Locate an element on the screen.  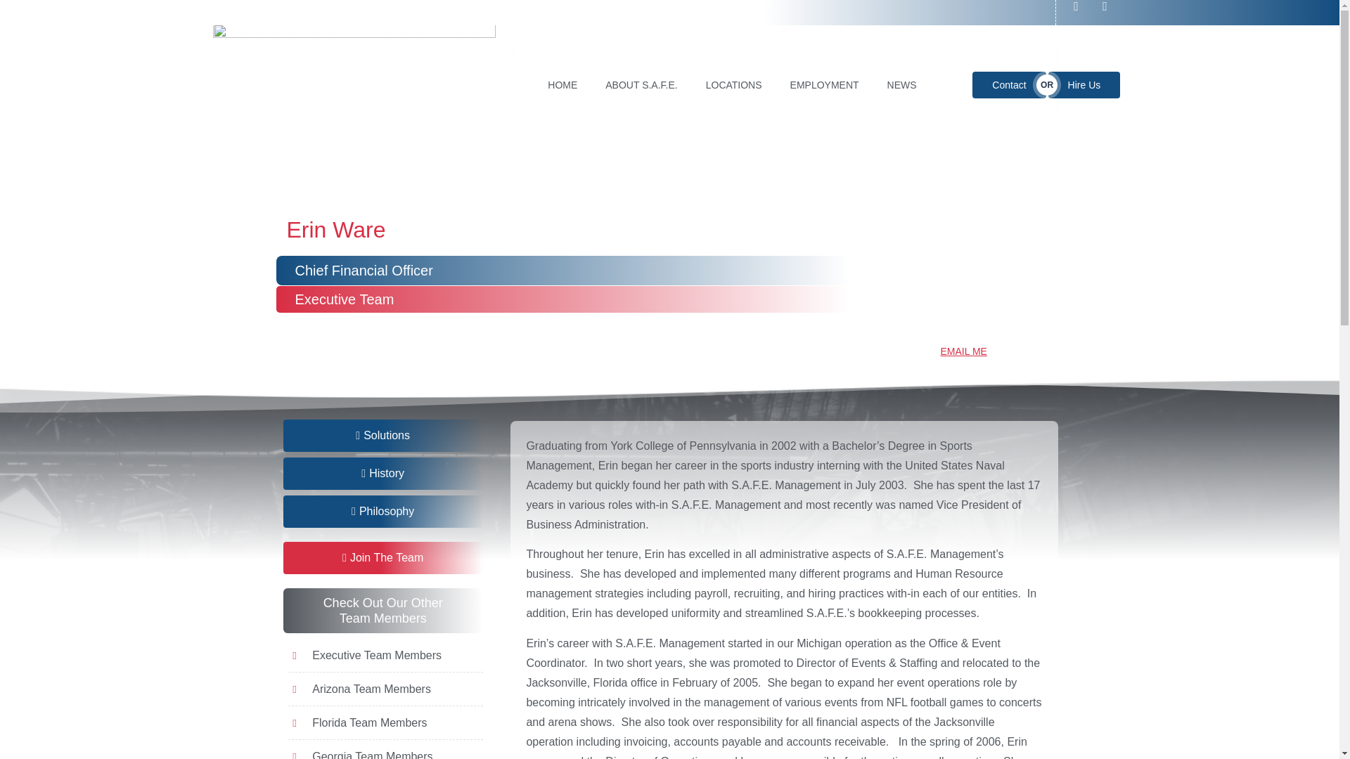
Contact is located at coordinates (1008, 84).